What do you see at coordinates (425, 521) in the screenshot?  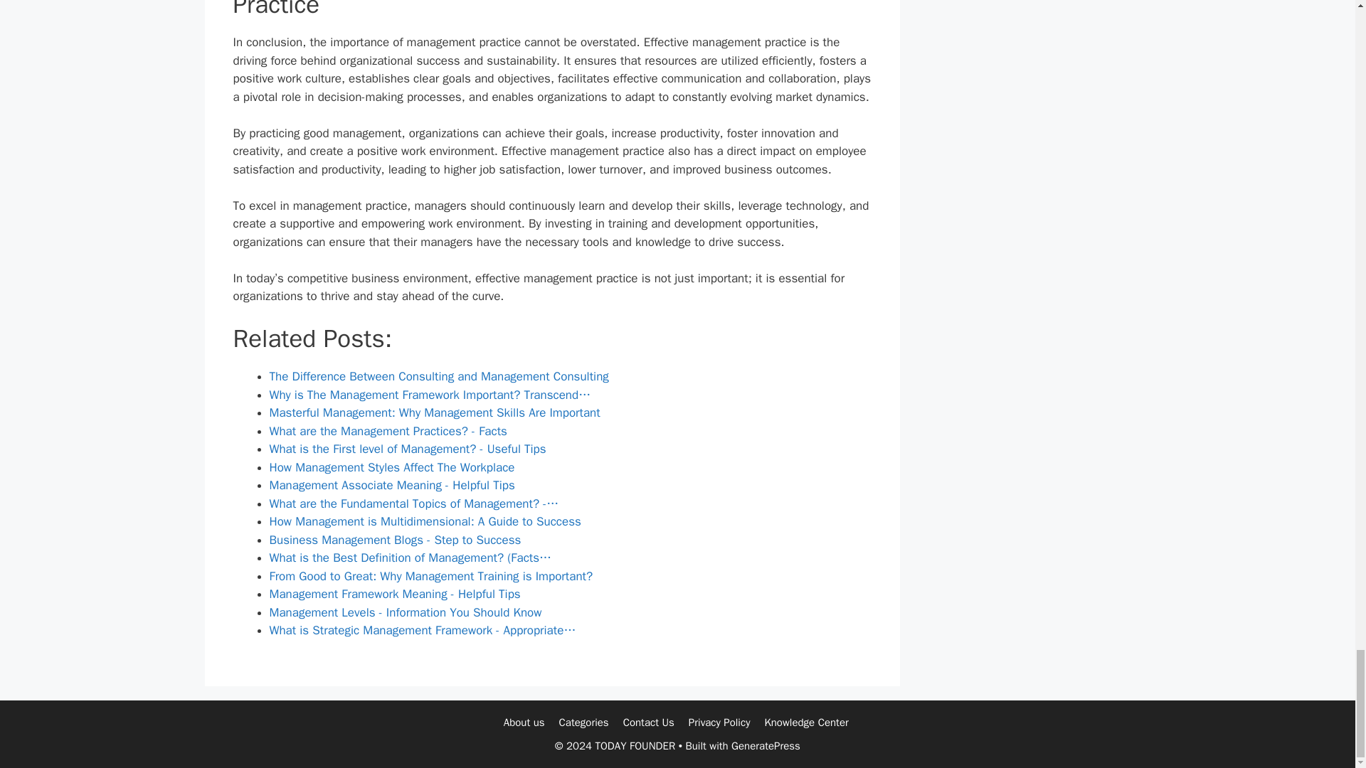 I see `How Management is Multidimensional: A Guide to Success` at bounding box center [425, 521].